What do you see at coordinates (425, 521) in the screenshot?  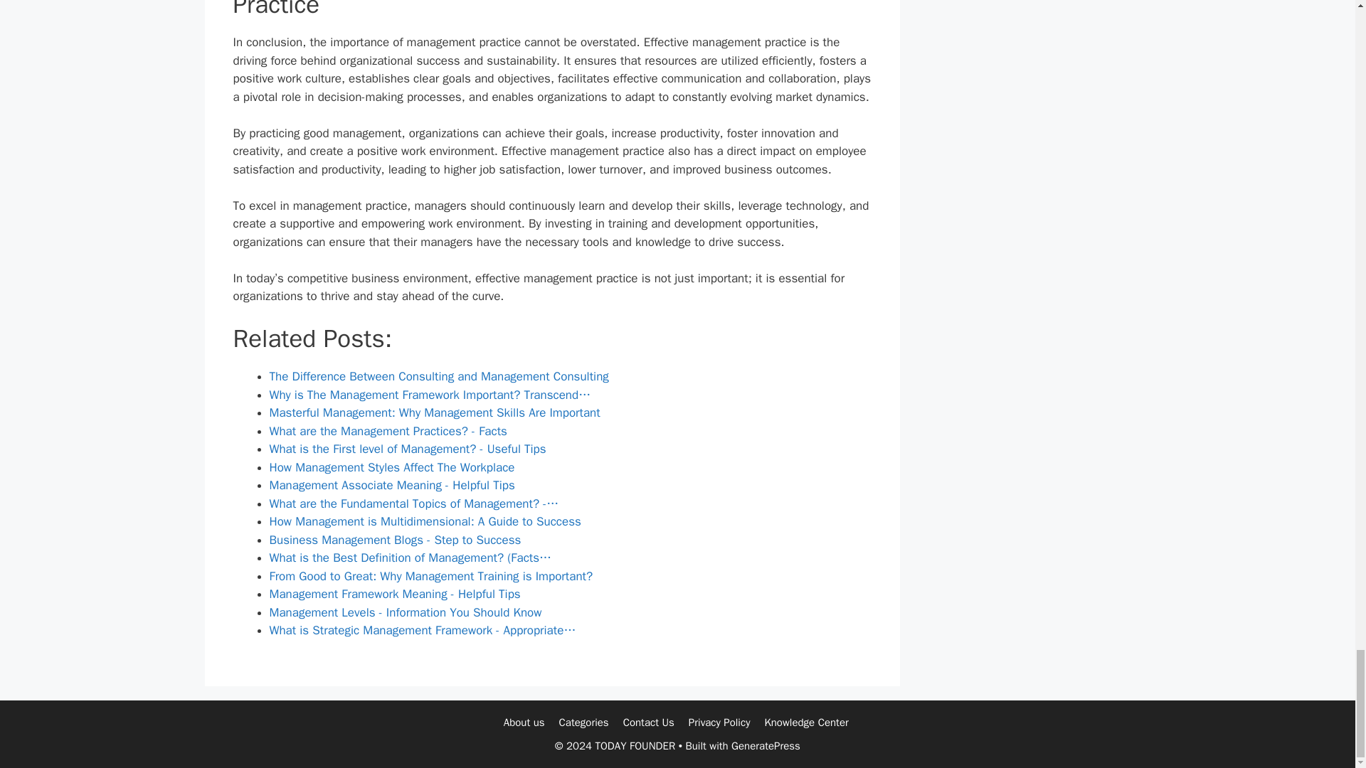 I see `How Management is Multidimensional: A Guide to Success` at bounding box center [425, 521].